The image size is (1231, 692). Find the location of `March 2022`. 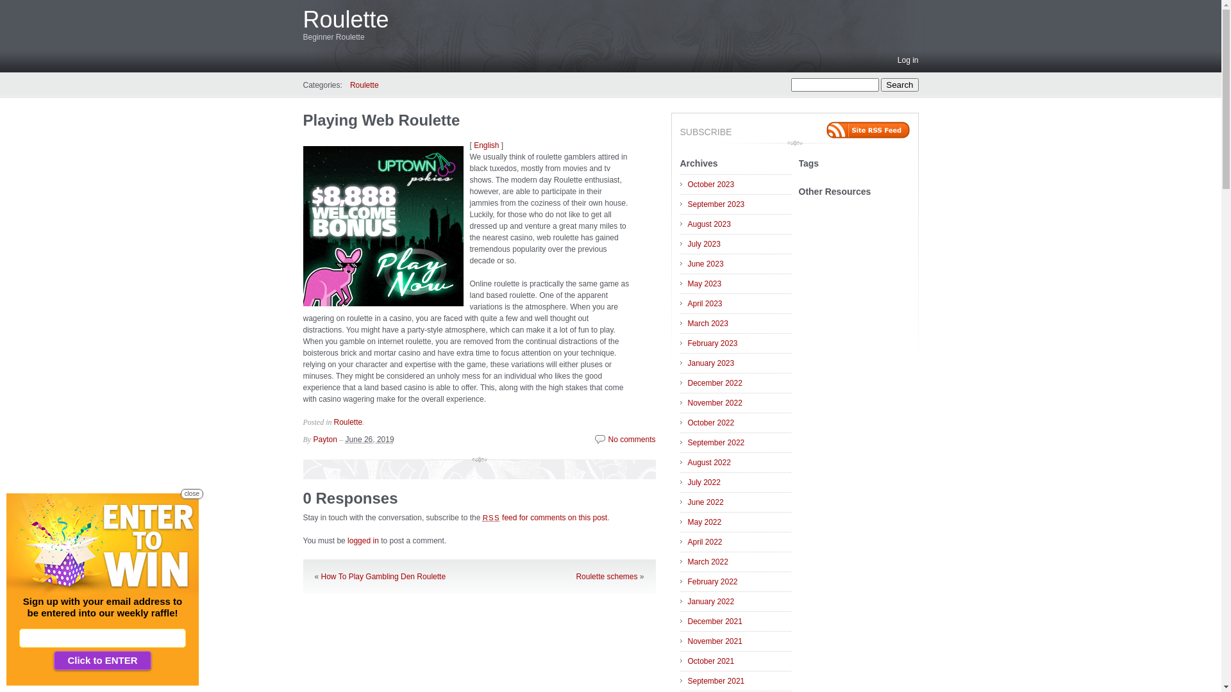

March 2022 is located at coordinates (739, 562).